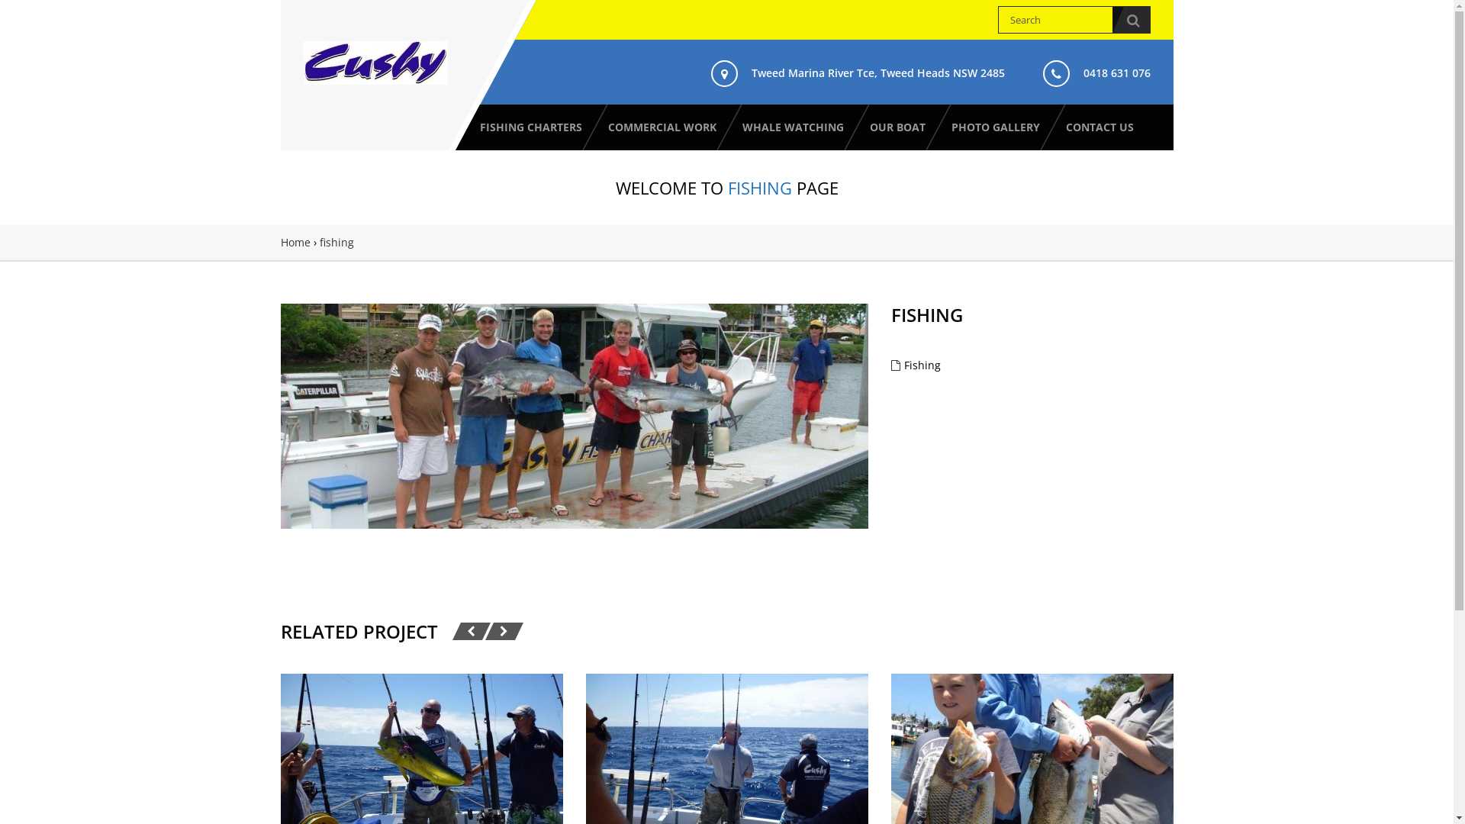 This screenshot has width=1465, height=824. What do you see at coordinates (995, 127) in the screenshot?
I see `PHOTO GALLERY` at bounding box center [995, 127].